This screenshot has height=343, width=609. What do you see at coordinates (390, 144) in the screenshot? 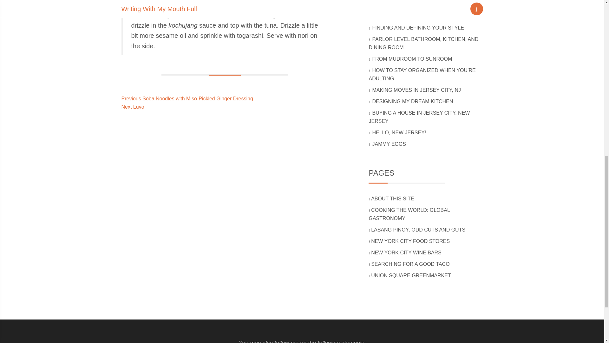
I see `MAKING MOVES IN JERSEY CITY, NJ` at bounding box center [390, 144].